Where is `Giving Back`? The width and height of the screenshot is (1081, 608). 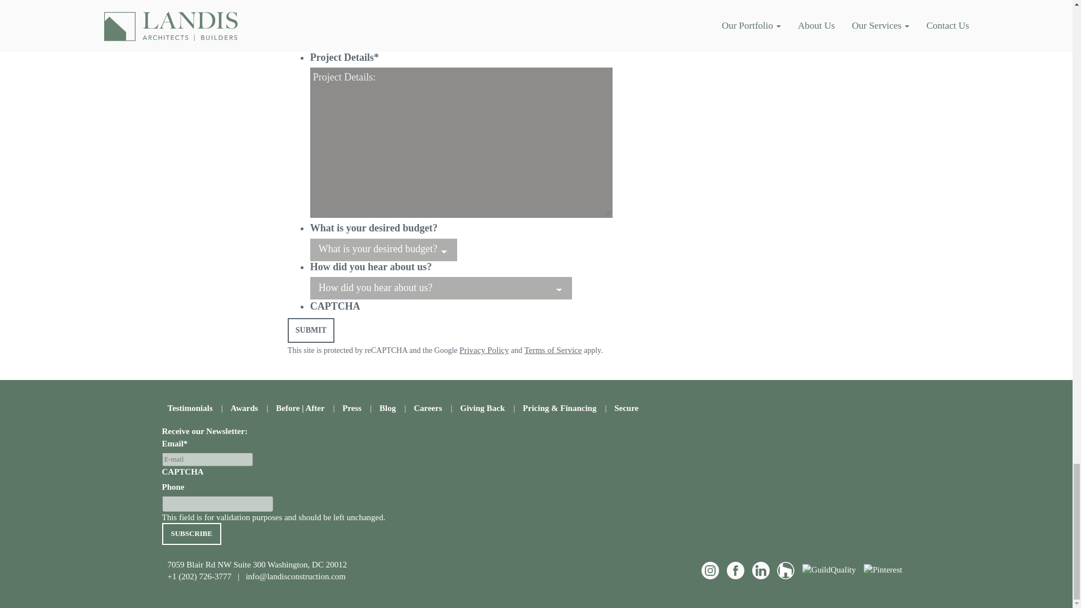
Giving Back is located at coordinates (482, 408).